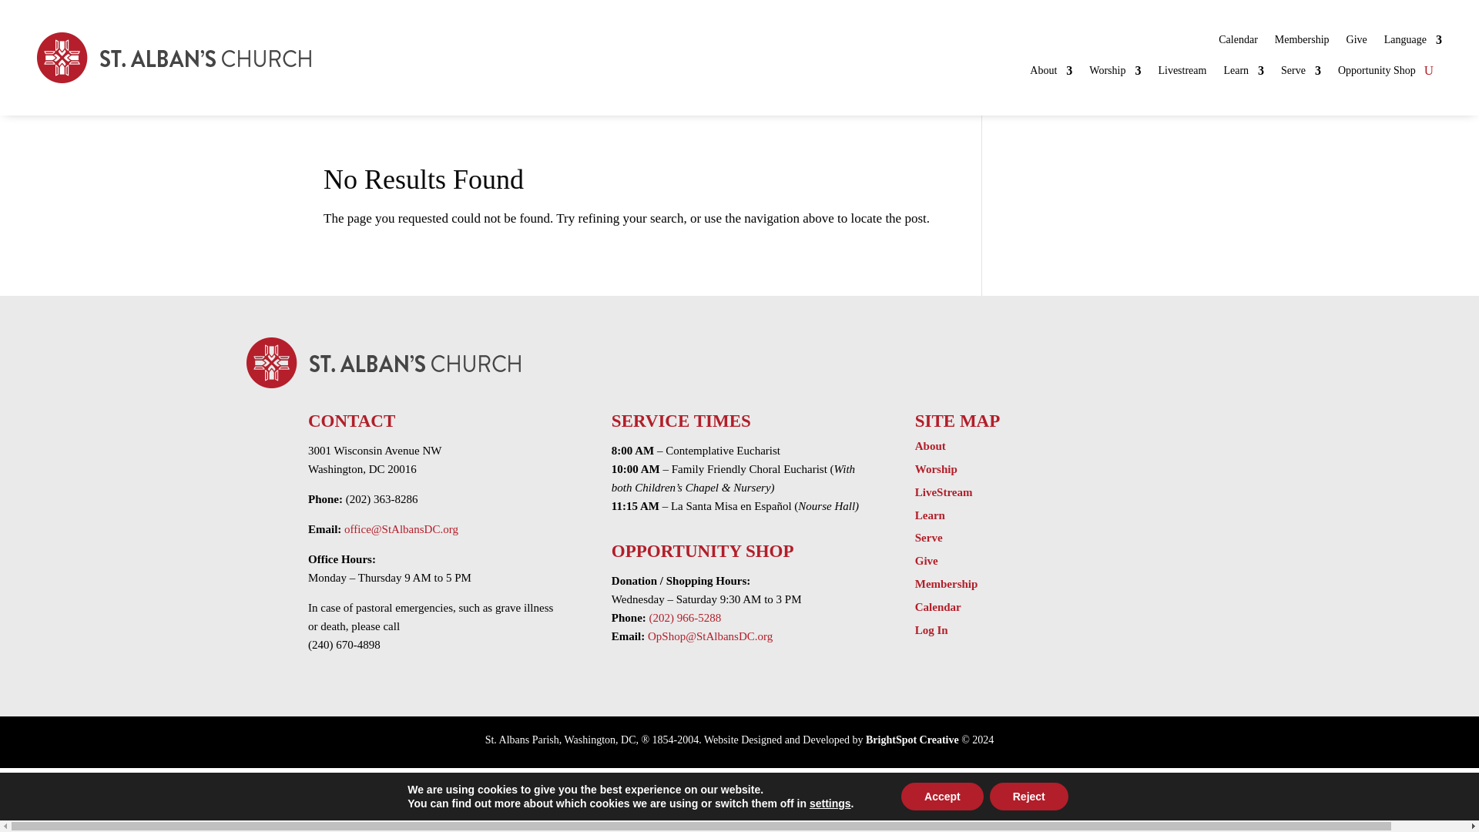  What do you see at coordinates (174, 58) in the screenshot?
I see `st-albans-logo` at bounding box center [174, 58].